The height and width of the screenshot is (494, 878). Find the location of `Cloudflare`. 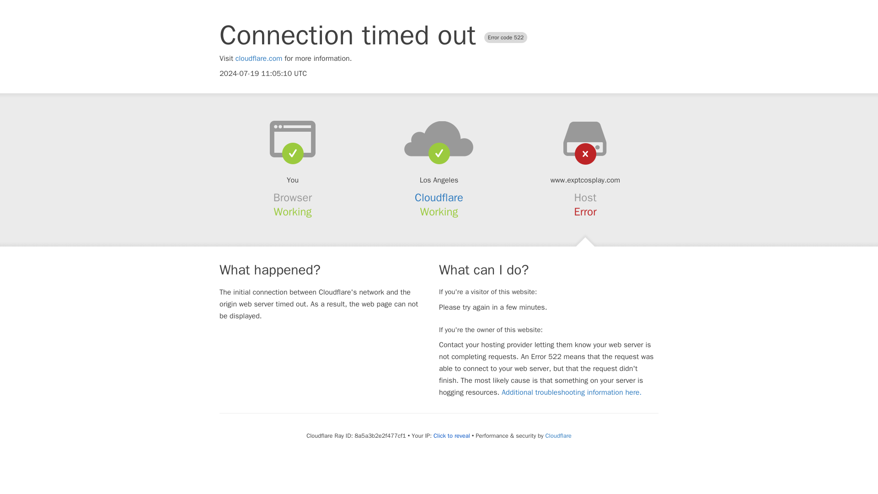

Cloudflare is located at coordinates (558, 435).